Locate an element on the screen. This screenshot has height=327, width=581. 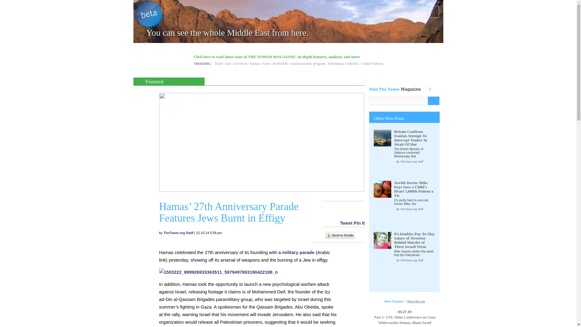
Tweet is located at coordinates (346, 223).